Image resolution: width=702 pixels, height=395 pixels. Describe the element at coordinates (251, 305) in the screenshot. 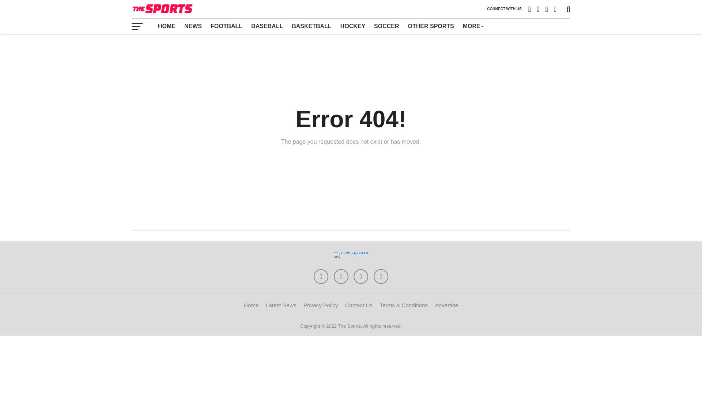

I see `Home` at that location.